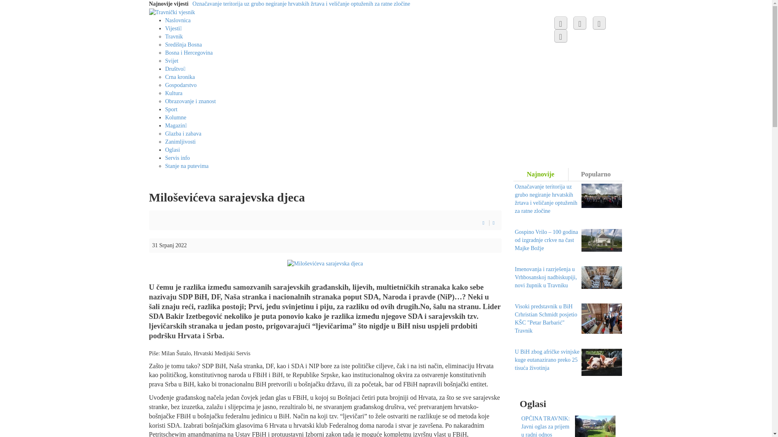  What do you see at coordinates (177, 158) in the screenshot?
I see `Servis info` at bounding box center [177, 158].